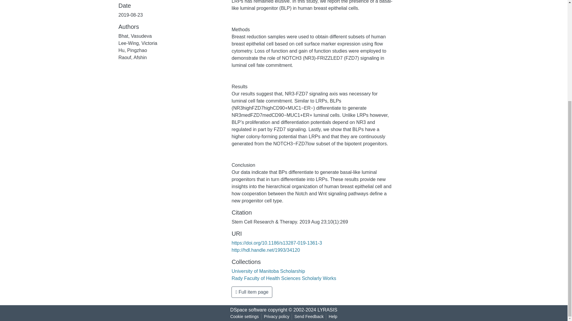  Describe the element at coordinates (252, 292) in the screenshot. I see `Full item page` at that location.